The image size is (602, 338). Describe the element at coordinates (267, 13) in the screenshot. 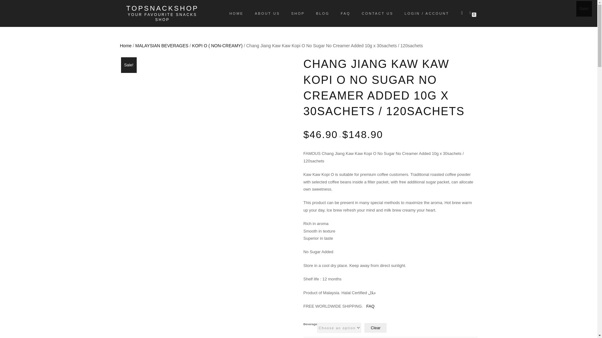

I see `ABOUT US` at that location.